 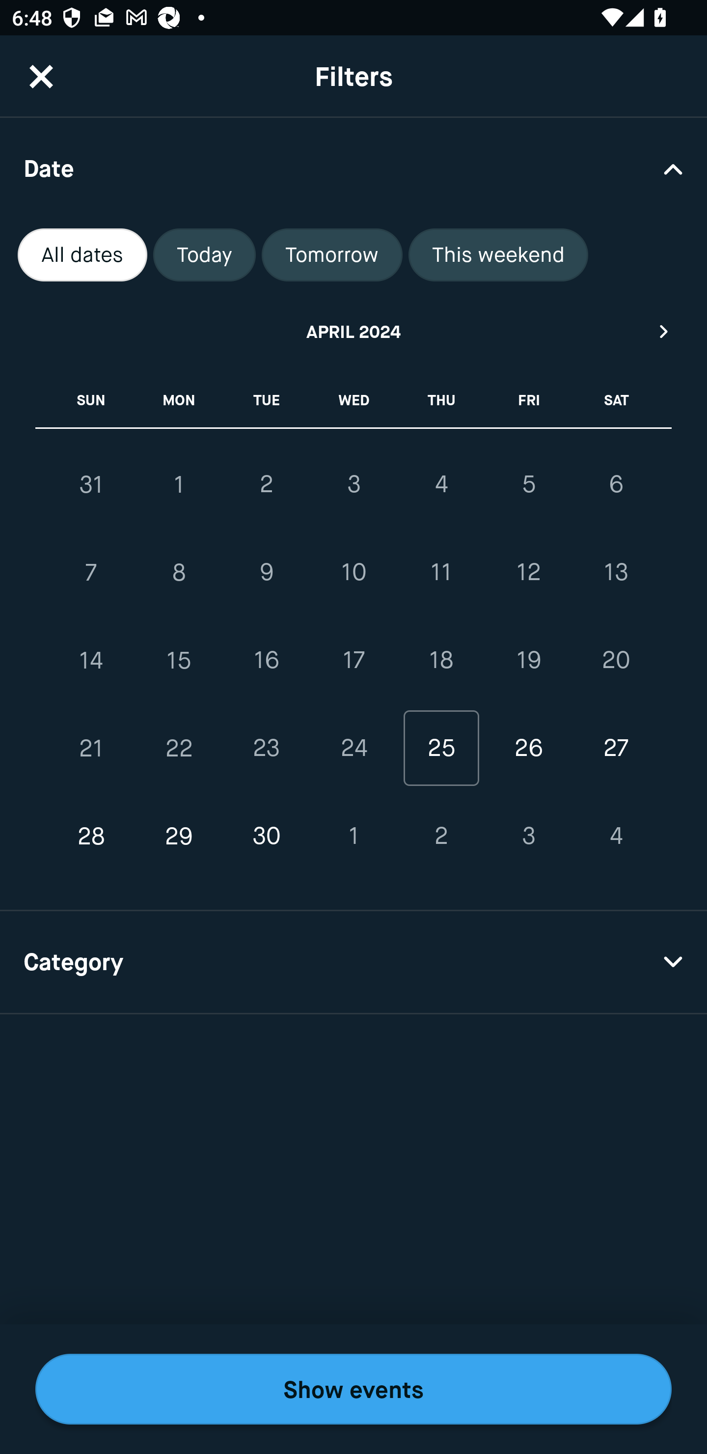 I want to click on 30, so click(x=266, y=836).